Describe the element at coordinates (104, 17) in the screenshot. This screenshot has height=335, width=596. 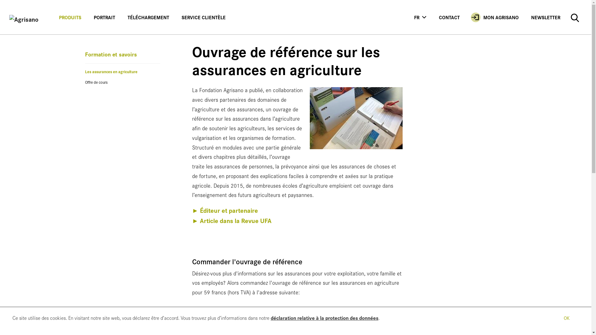
I see `PORTRAIT` at that location.